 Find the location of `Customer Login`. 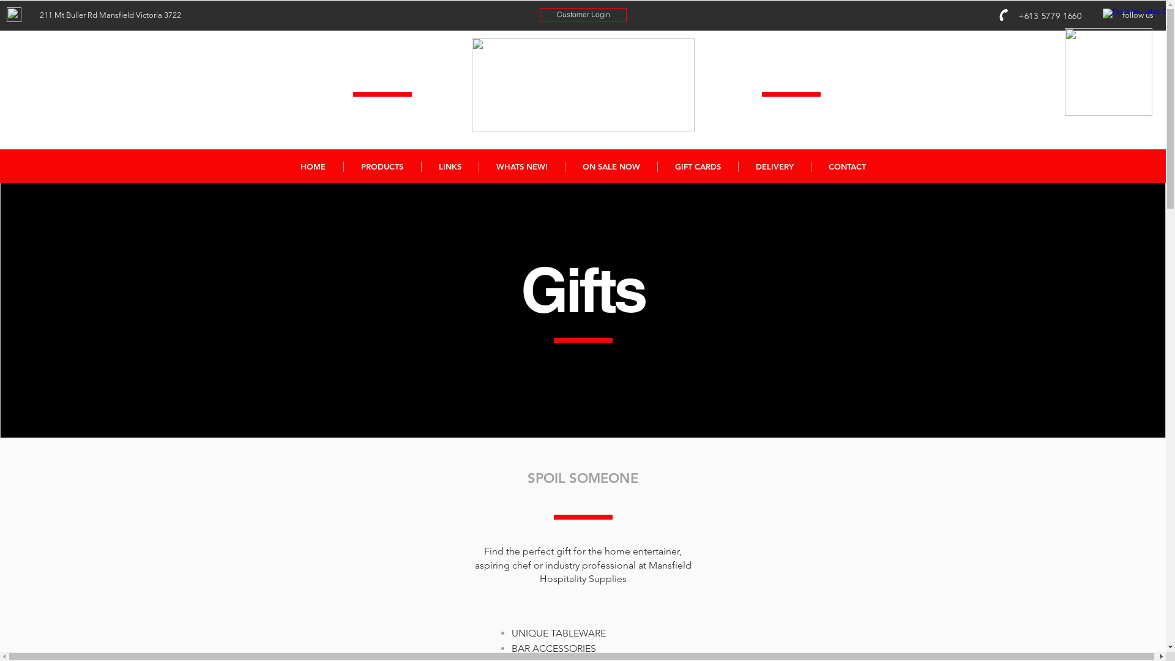

Customer Login is located at coordinates (583, 15).